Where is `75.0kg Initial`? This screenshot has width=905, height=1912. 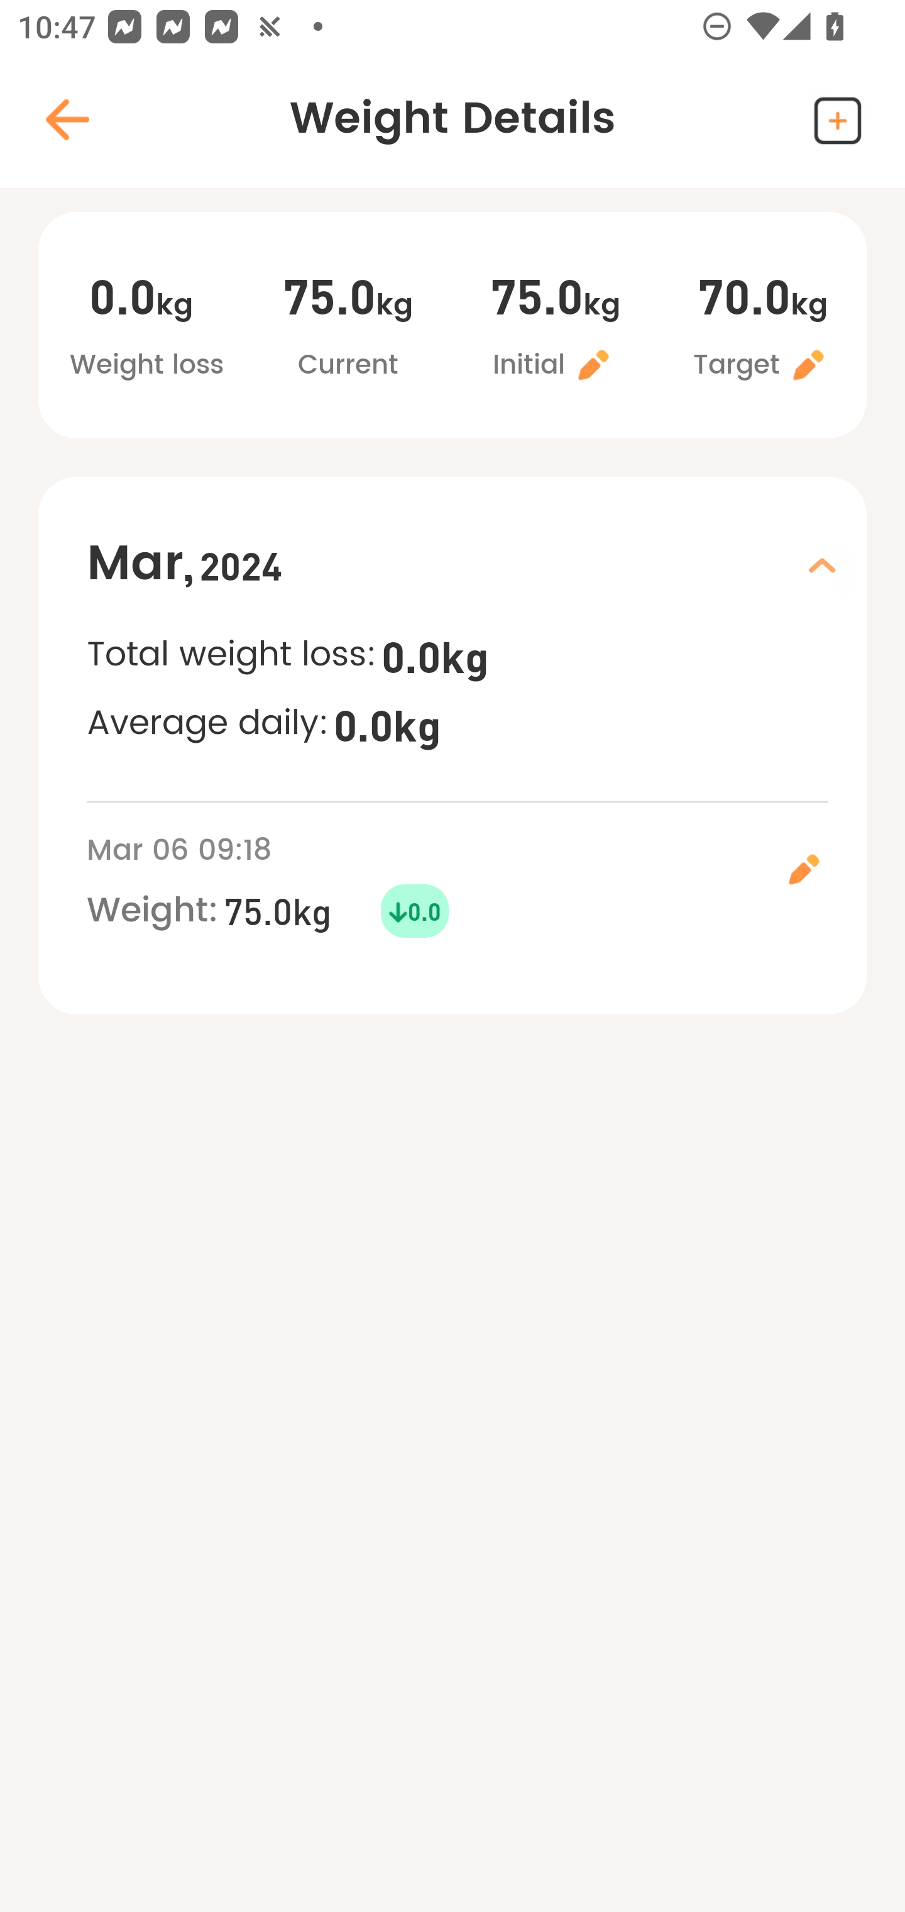 75.0kg Initial is located at coordinates (555, 328).